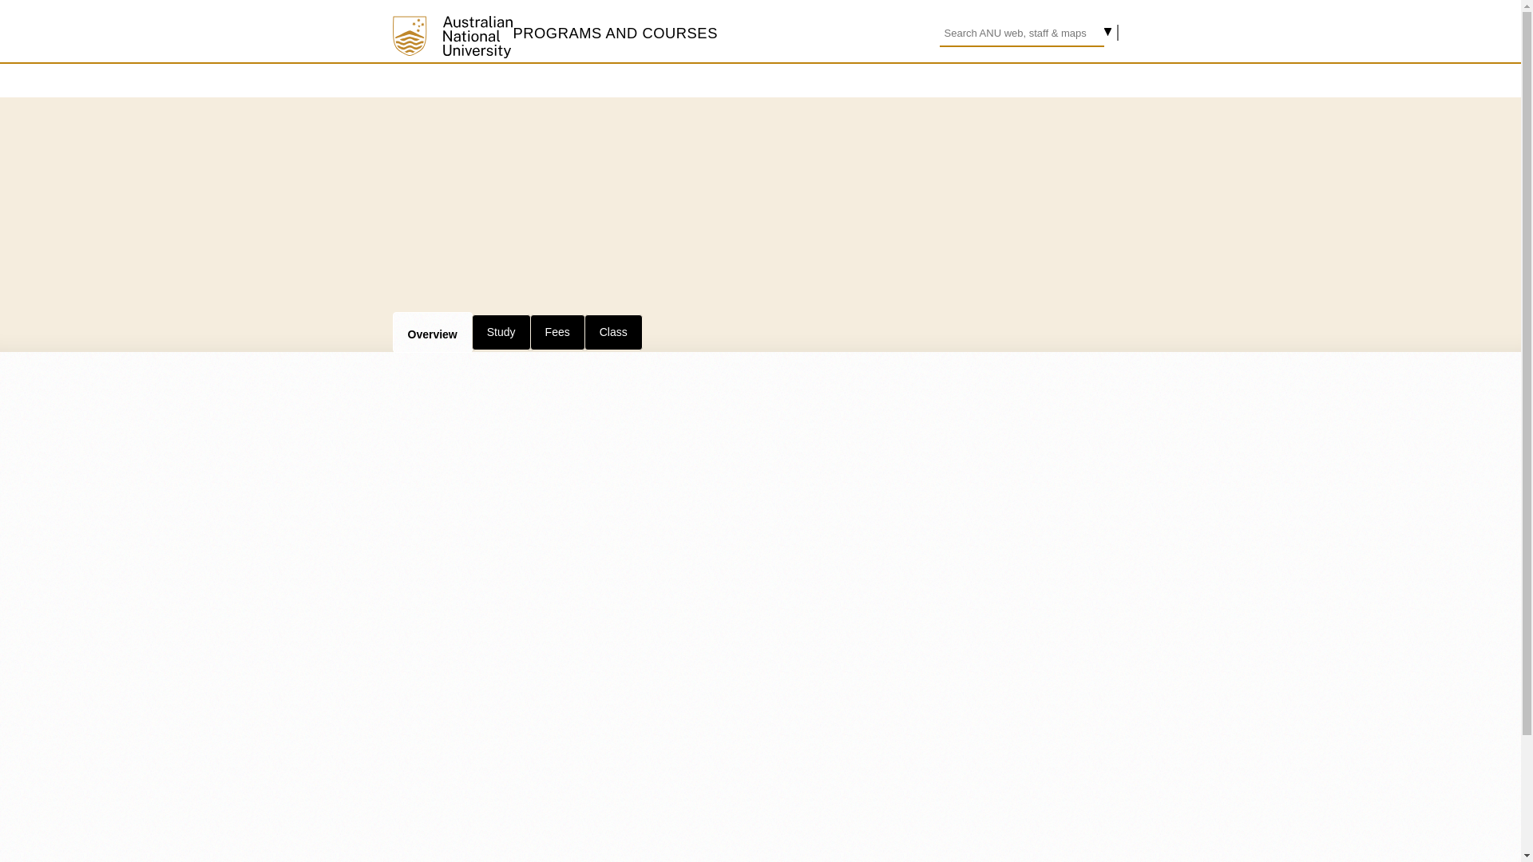  Describe the element at coordinates (501, 332) in the screenshot. I see `Study` at that location.